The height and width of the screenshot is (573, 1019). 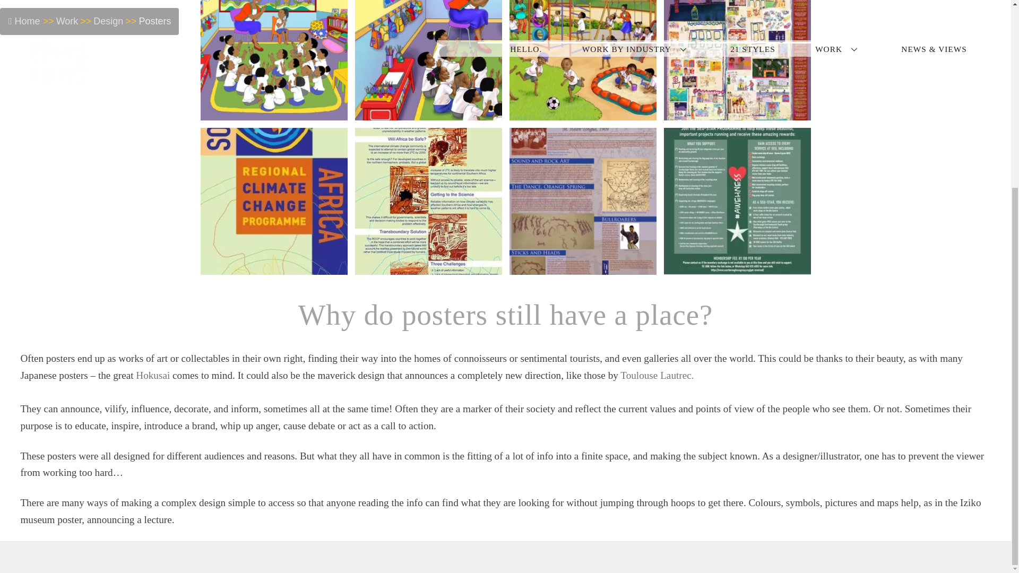 What do you see at coordinates (274, 201) in the screenshot?
I see `Design: Posters, RCCP retractable banner` at bounding box center [274, 201].